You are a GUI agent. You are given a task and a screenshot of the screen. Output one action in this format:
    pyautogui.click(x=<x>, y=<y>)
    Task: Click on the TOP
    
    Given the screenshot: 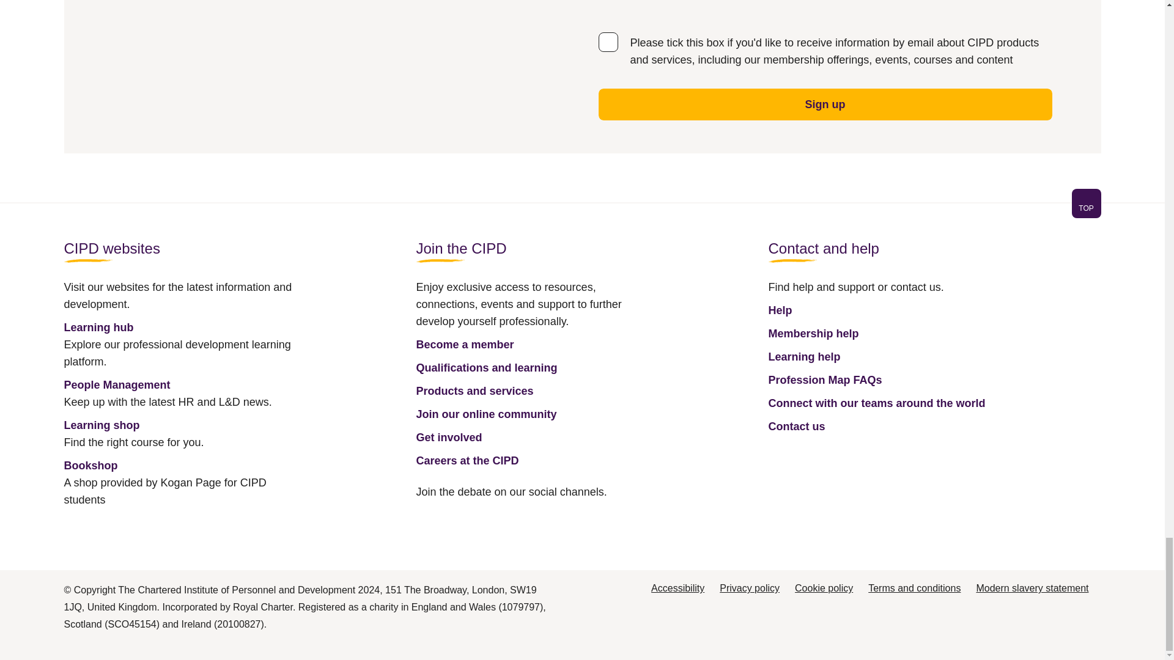 What is the action you would take?
    pyautogui.click(x=581, y=210)
    